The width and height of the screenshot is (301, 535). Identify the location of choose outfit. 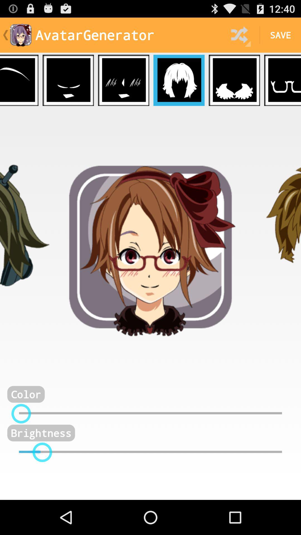
(234, 80).